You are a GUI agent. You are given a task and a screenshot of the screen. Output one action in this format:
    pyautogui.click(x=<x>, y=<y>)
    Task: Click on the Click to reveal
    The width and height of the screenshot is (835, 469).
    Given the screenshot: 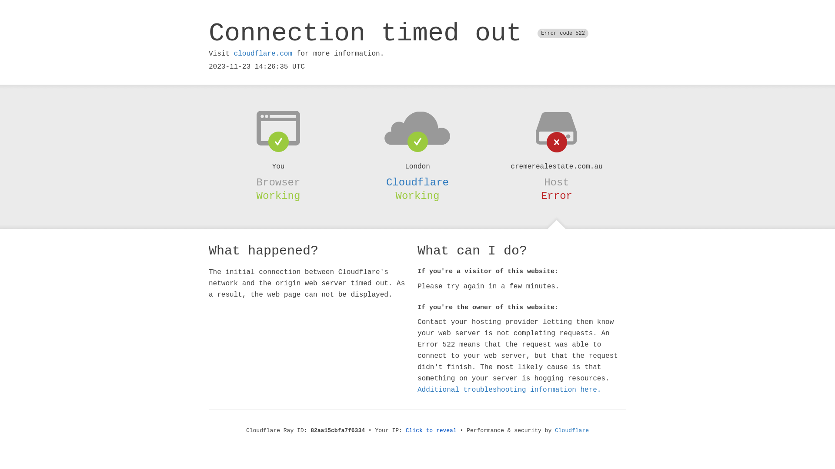 What is the action you would take?
    pyautogui.click(x=431, y=431)
    